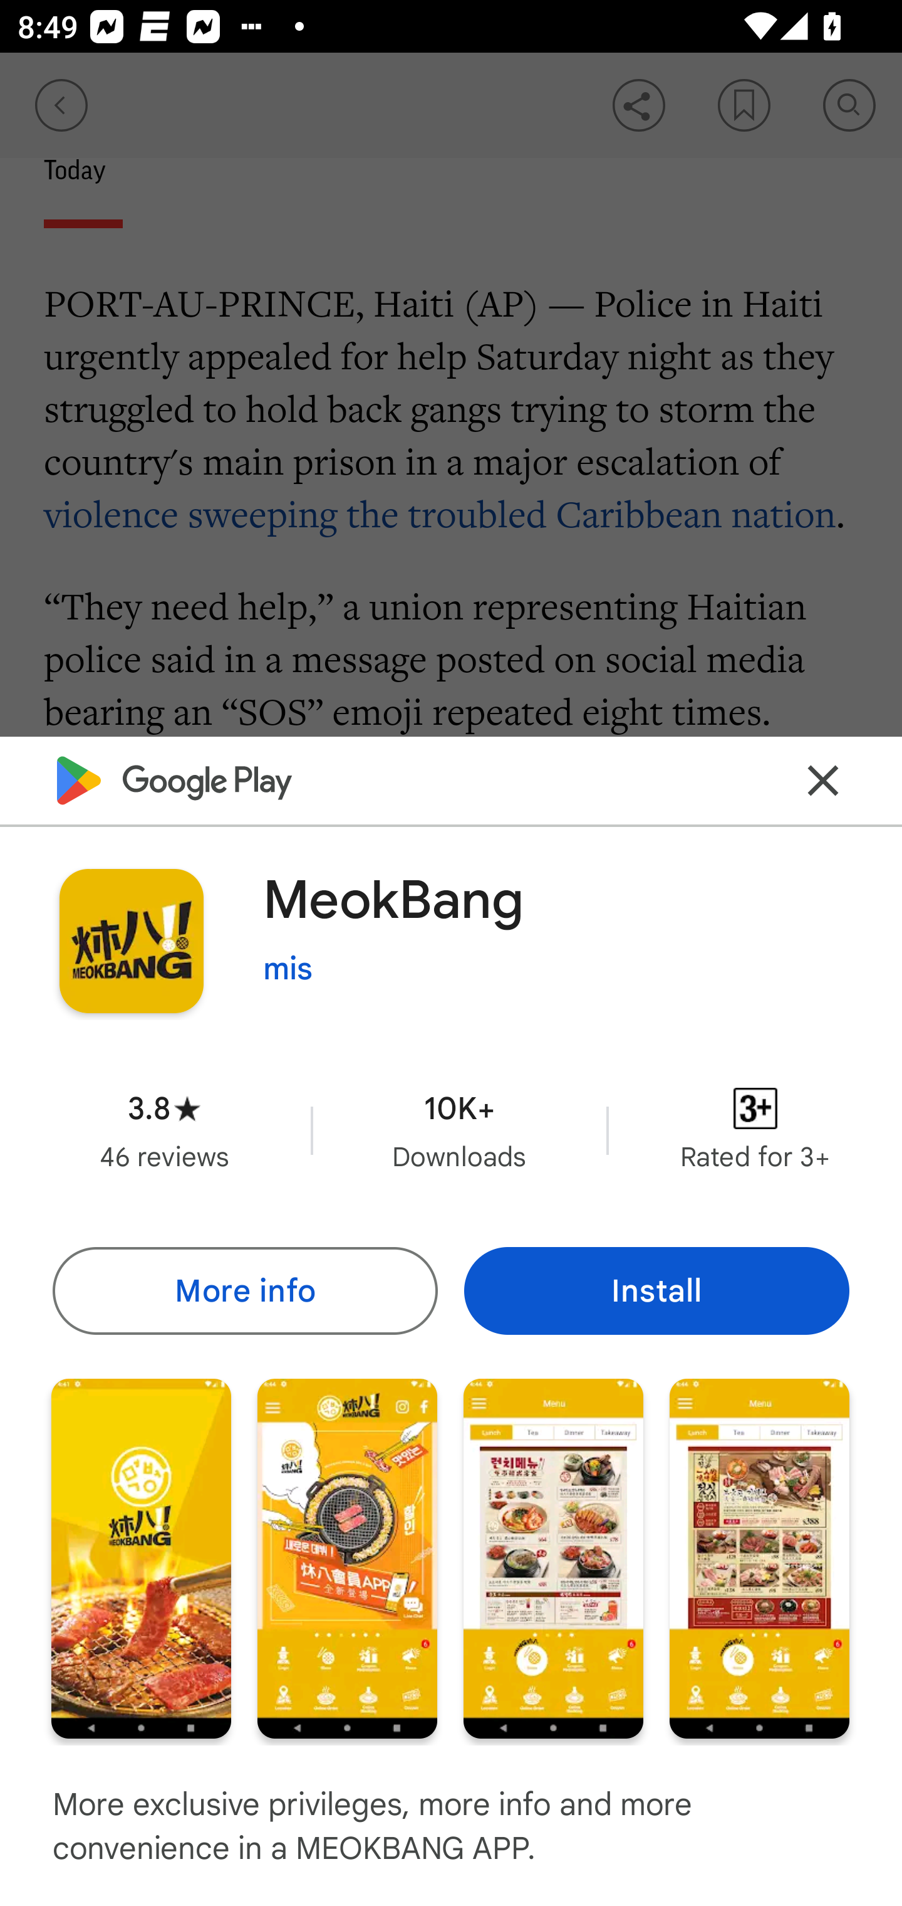 The height and width of the screenshot is (1906, 902). Describe the element at coordinates (553, 1557) in the screenshot. I see `Screenshot "3" of "4"` at that location.